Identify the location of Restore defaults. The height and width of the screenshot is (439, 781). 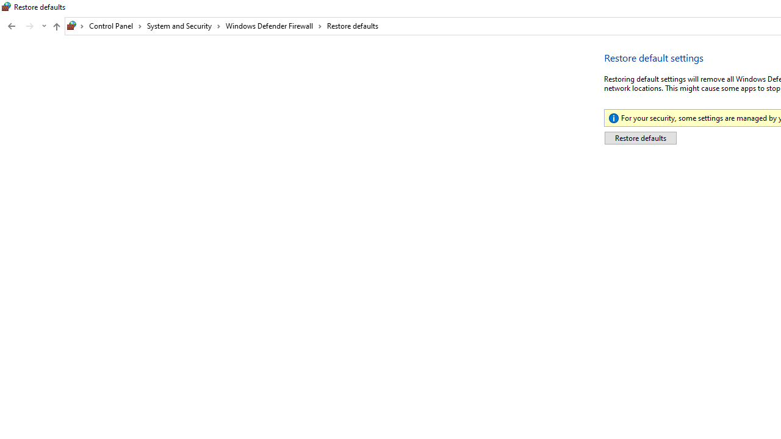
(640, 138).